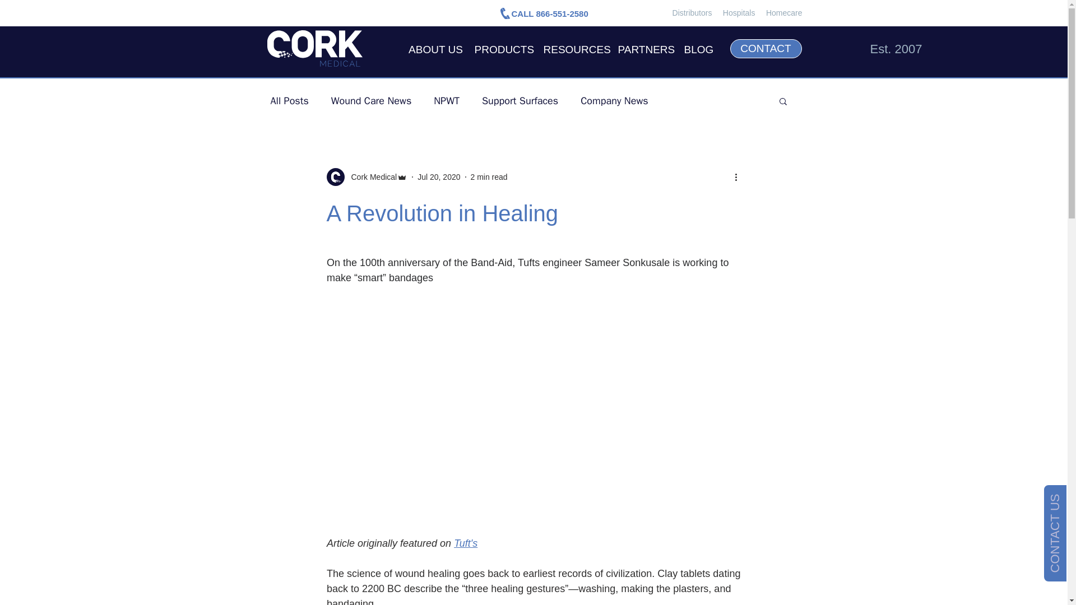  What do you see at coordinates (766, 48) in the screenshot?
I see `CONTACT` at bounding box center [766, 48].